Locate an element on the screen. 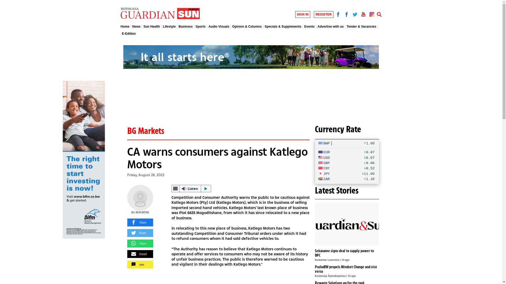 The width and height of the screenshot is (506, 284). BG Markets is located at coordinates (145, 131).